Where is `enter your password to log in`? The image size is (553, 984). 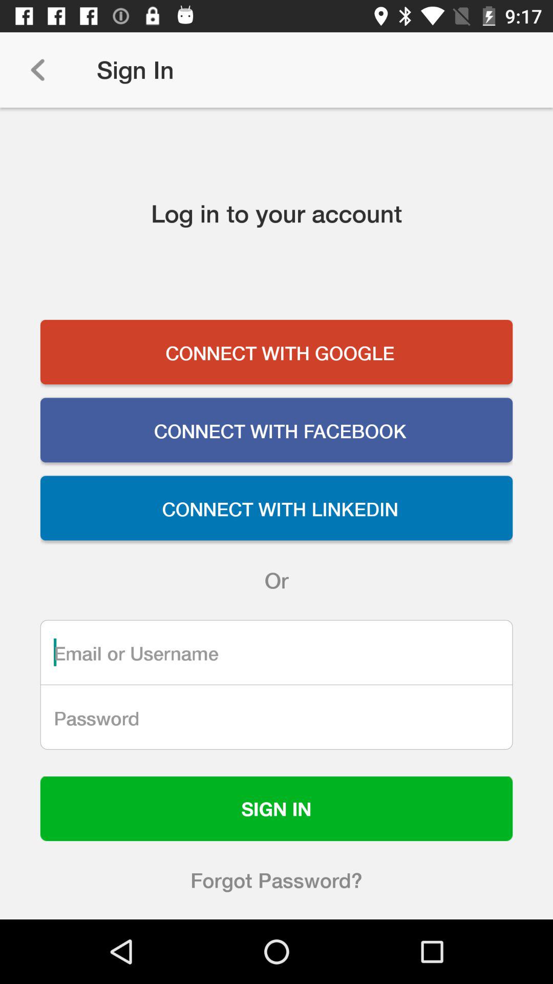
enter your password to log in is located at coordinates (276, 717).